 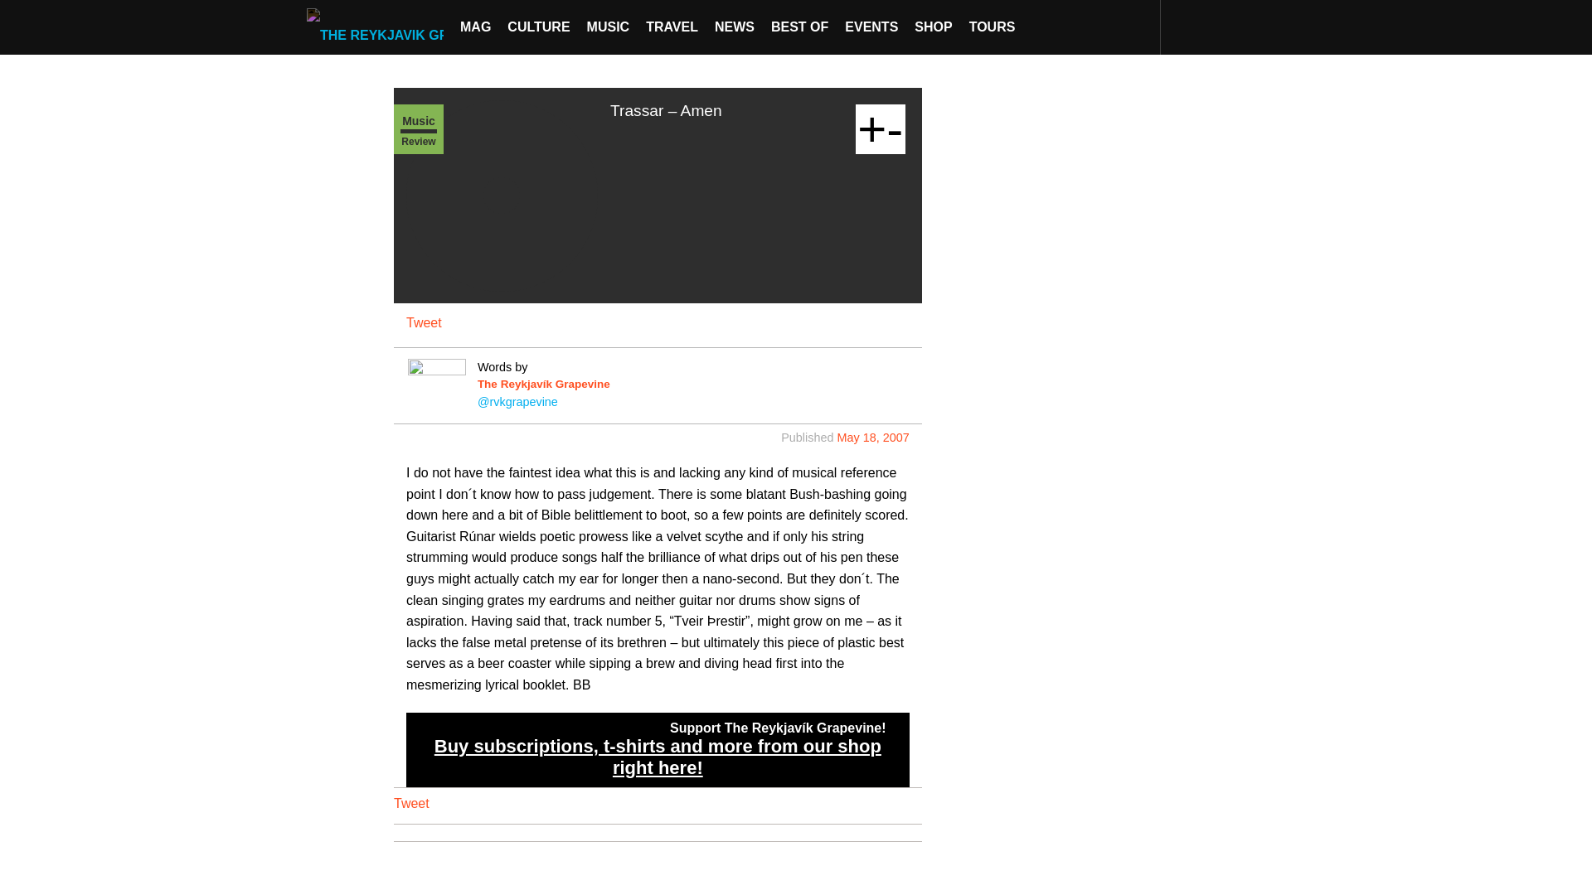 I want to click on EVENTS, so click(x=871, y=27).